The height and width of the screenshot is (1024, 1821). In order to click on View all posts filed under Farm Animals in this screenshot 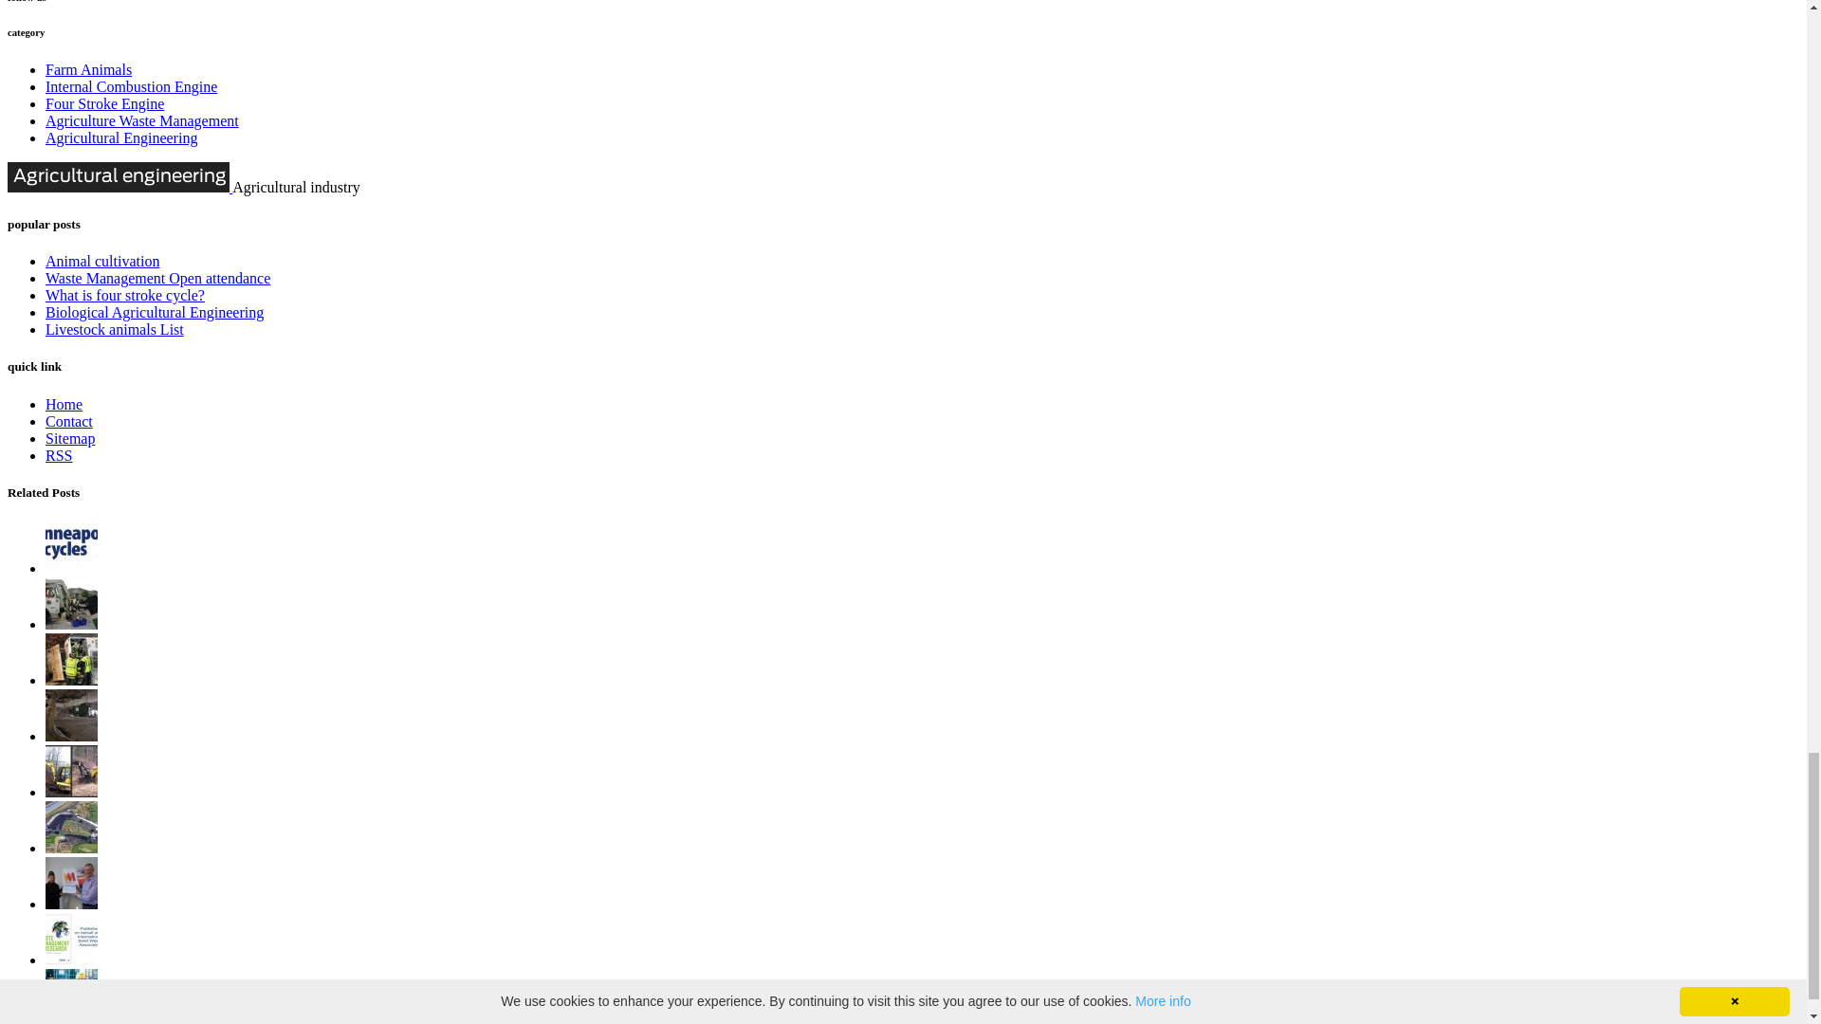, I will do `click(88, 69)`.